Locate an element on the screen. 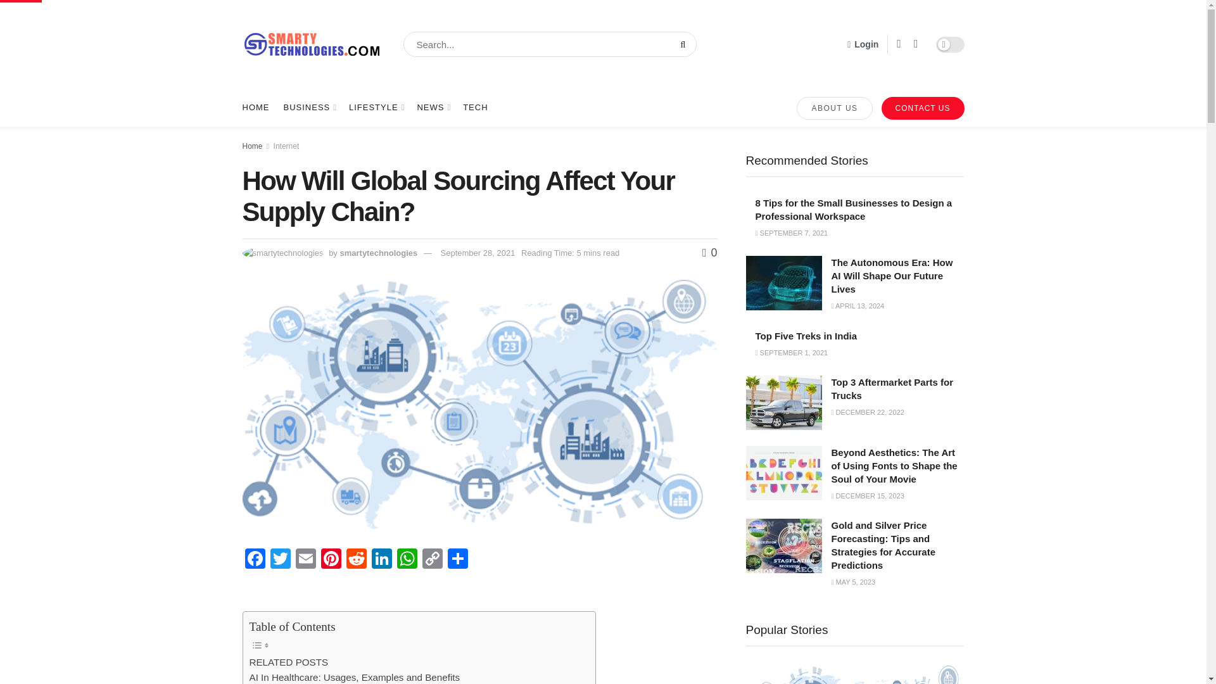 The height and width of the screenshot is (684, 1216). TECH is located at coordinates (289, 662).